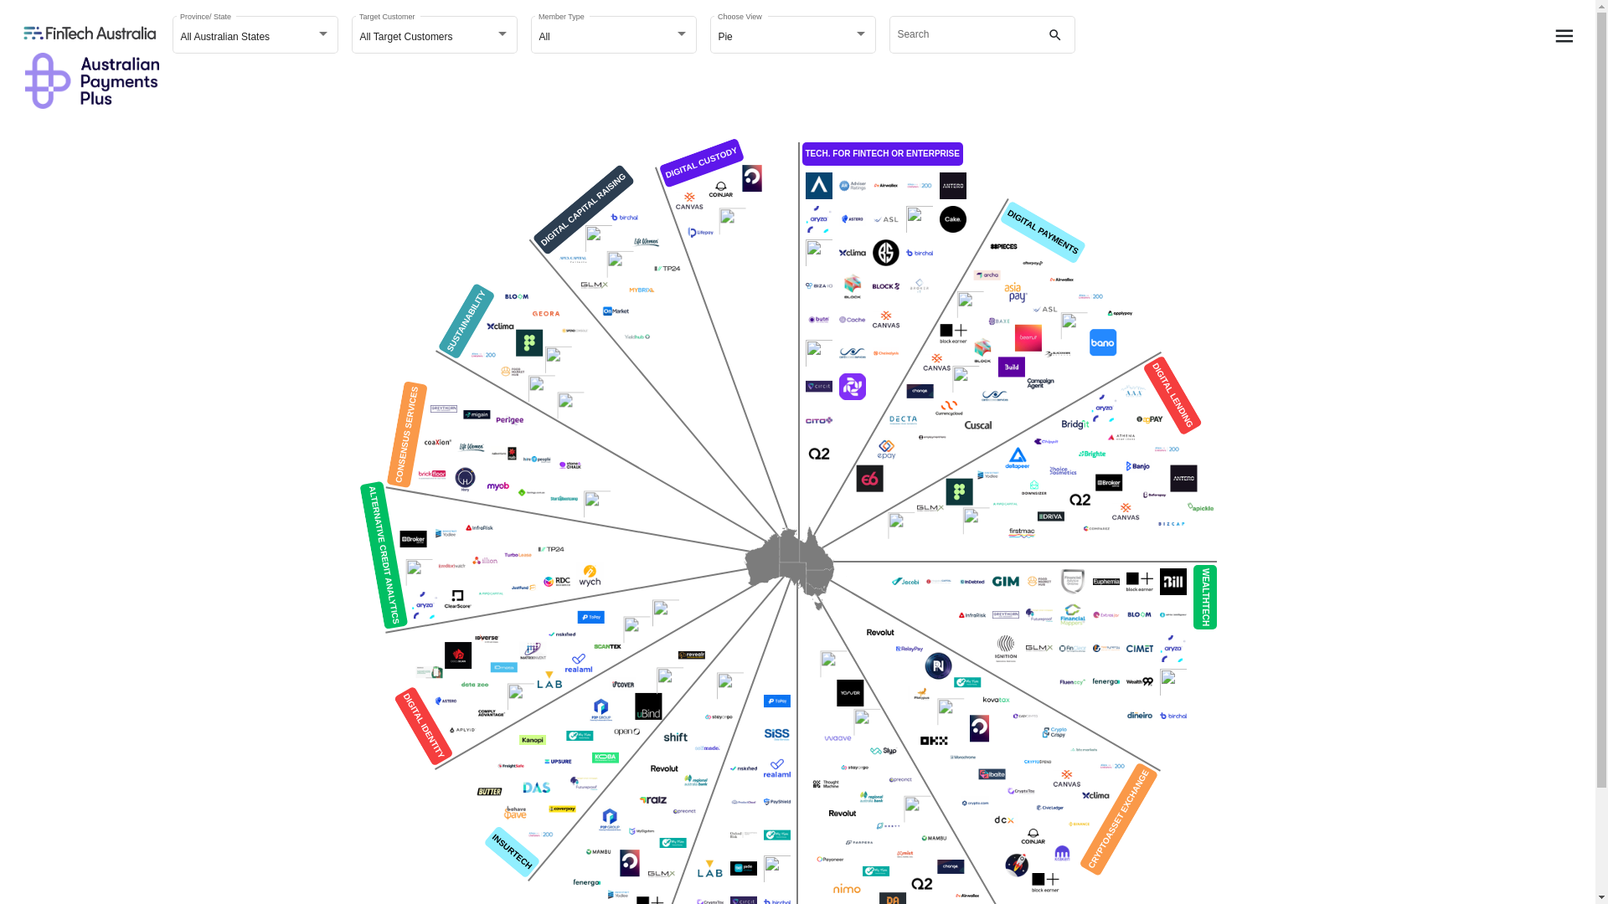 This screenshot has width=1608, height=904. Describe the element at coordinates (446, 701) in the screenshot. I see `Astero` at that location.